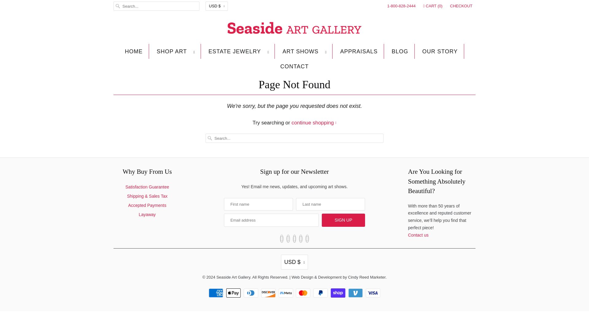 This screenshot has width=589, height=331. Describe the element at coordinates (252, 293) in the screenshot. I see `Diners Club` at that location.